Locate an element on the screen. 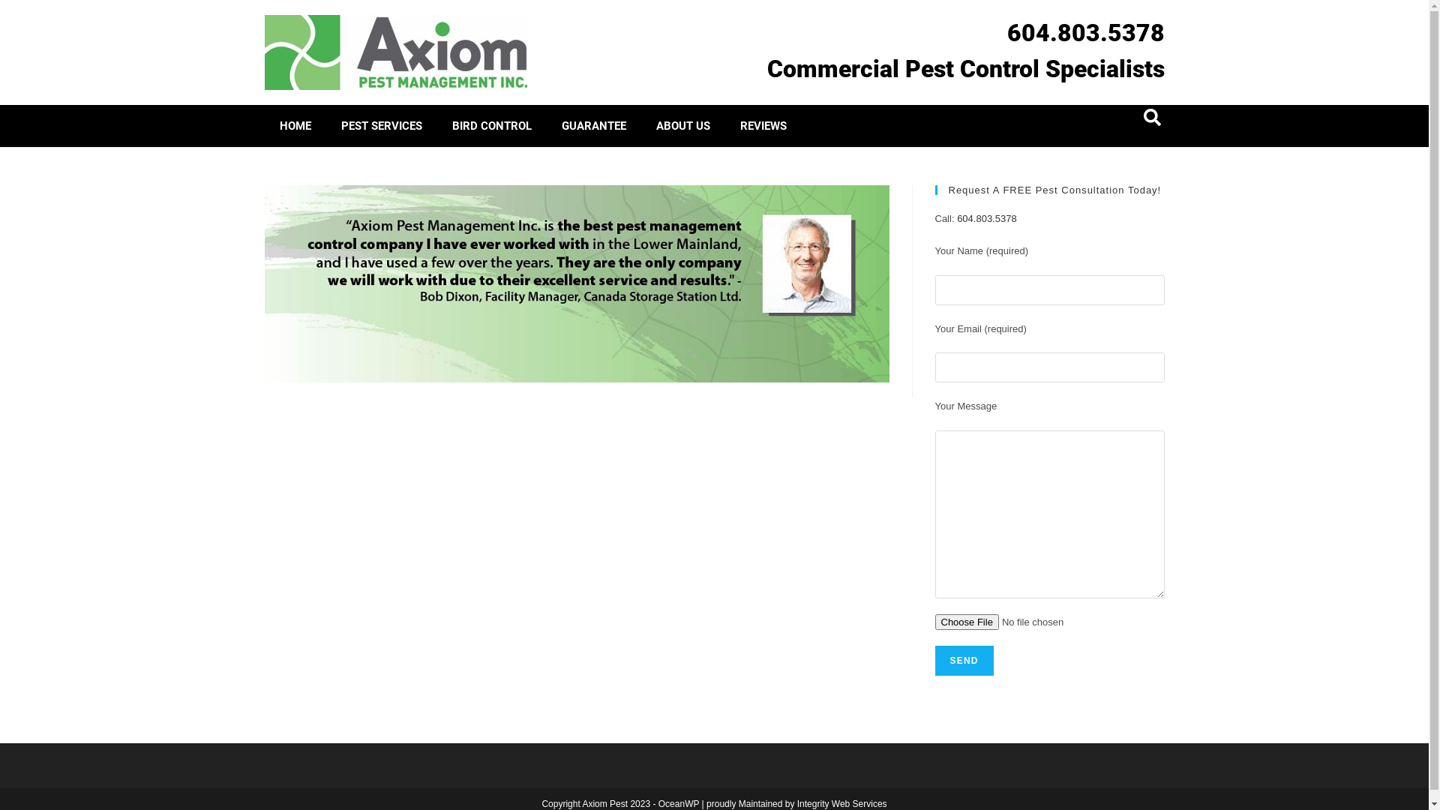  Send is located at coordinates (964, 661).